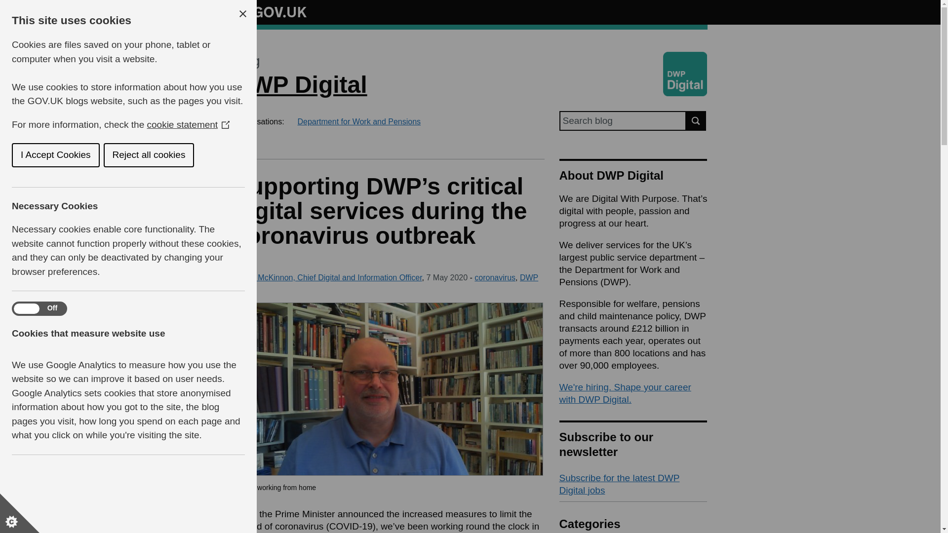 The image size is (948, 533). I want to click on Department for Work and Pensions, so click(359, 121).